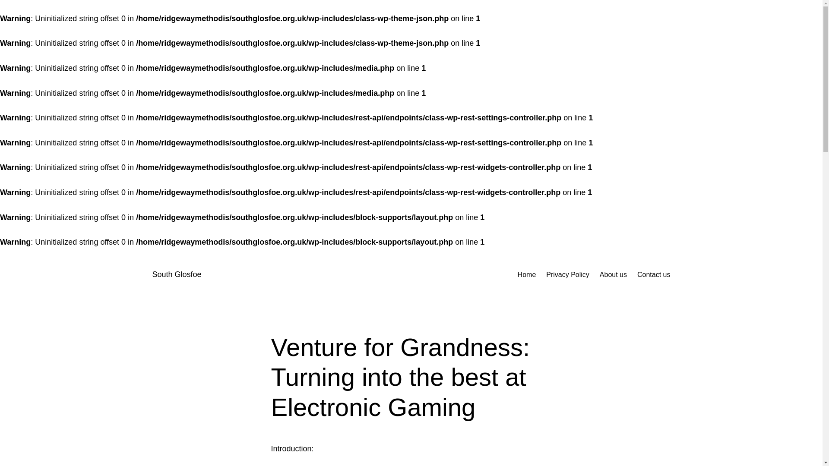 This screenshot has height=466, width=829. I want to click on Privacy Policy, so click(568, 275).